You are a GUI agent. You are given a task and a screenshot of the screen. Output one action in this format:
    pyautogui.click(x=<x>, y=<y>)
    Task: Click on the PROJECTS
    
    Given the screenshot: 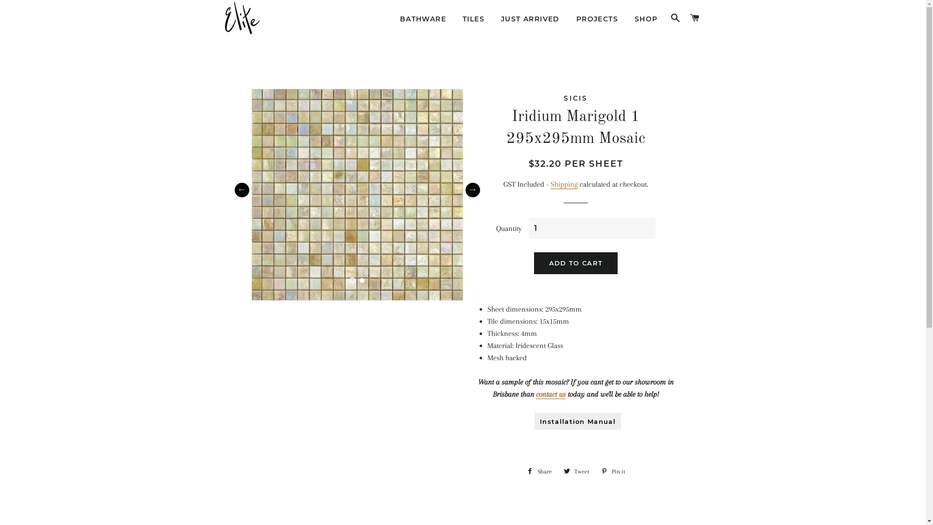 What is the action you would take?
    pyautogui.click(x=597, y=19)
    